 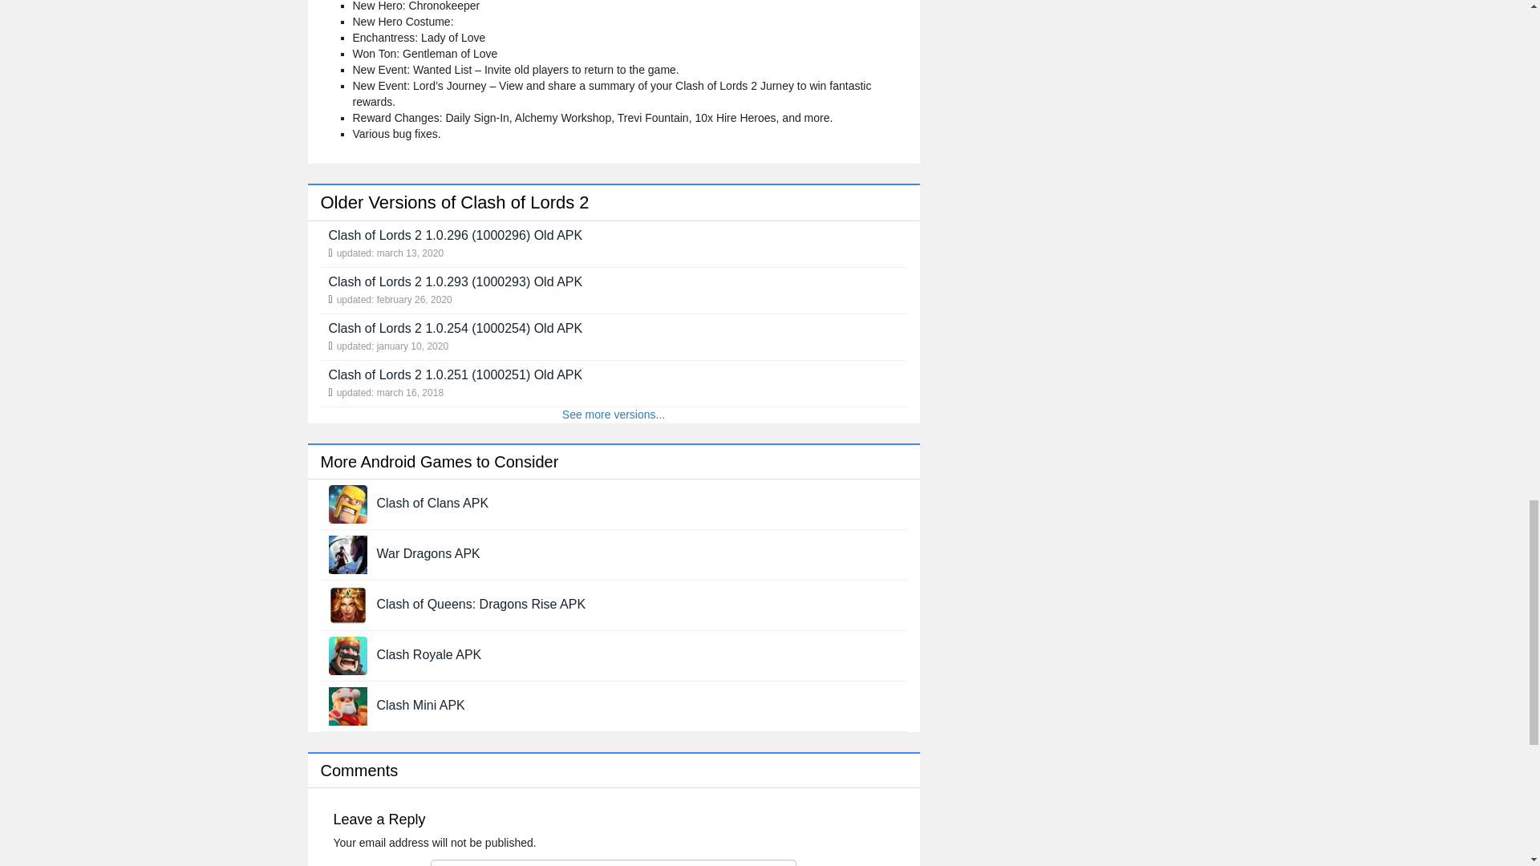 I want to click on Clash of Clans Latest Version 16.0.7 APK Download, so click(x=433, y=503).